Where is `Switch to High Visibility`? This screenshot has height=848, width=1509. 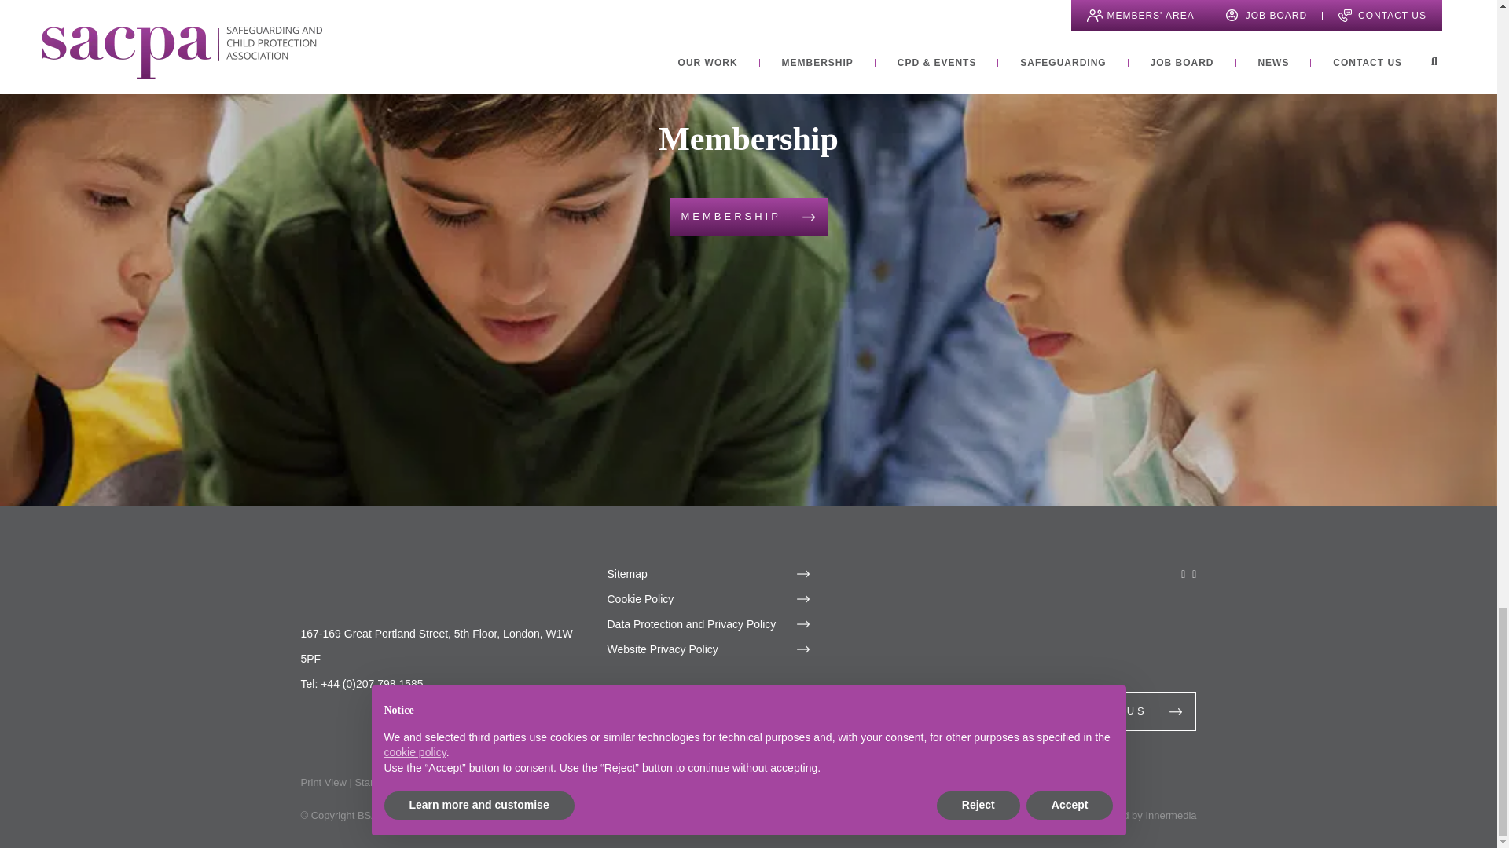 Switch to High Visibility is located at coordinates (459, 782).